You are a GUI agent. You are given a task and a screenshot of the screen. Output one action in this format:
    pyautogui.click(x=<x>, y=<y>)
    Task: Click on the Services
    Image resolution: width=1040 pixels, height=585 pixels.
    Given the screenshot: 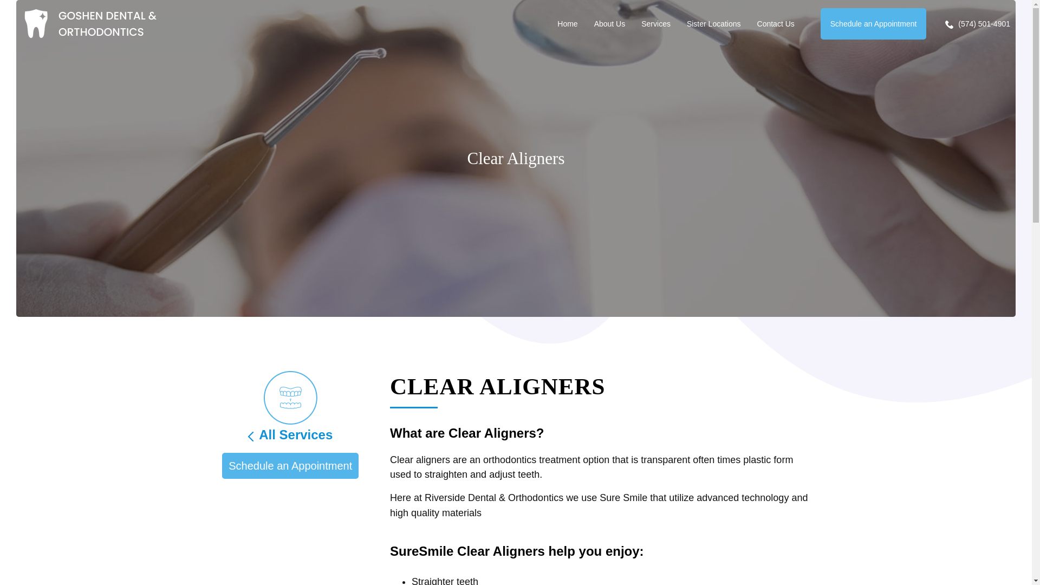 What is the action you would take?
    pyautogui.click(x=655, y=23)
    